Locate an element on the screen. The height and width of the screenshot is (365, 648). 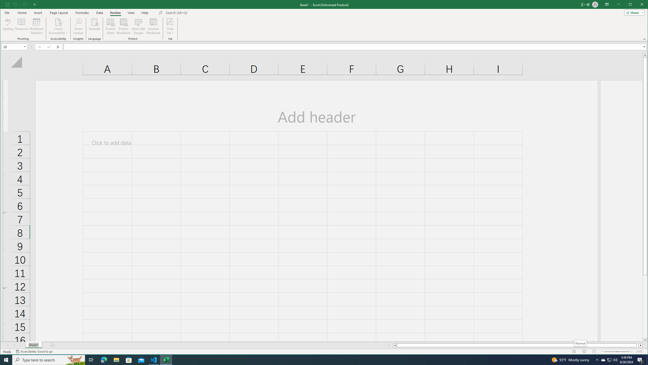
Show desktop is located at coordinates (647, 360).